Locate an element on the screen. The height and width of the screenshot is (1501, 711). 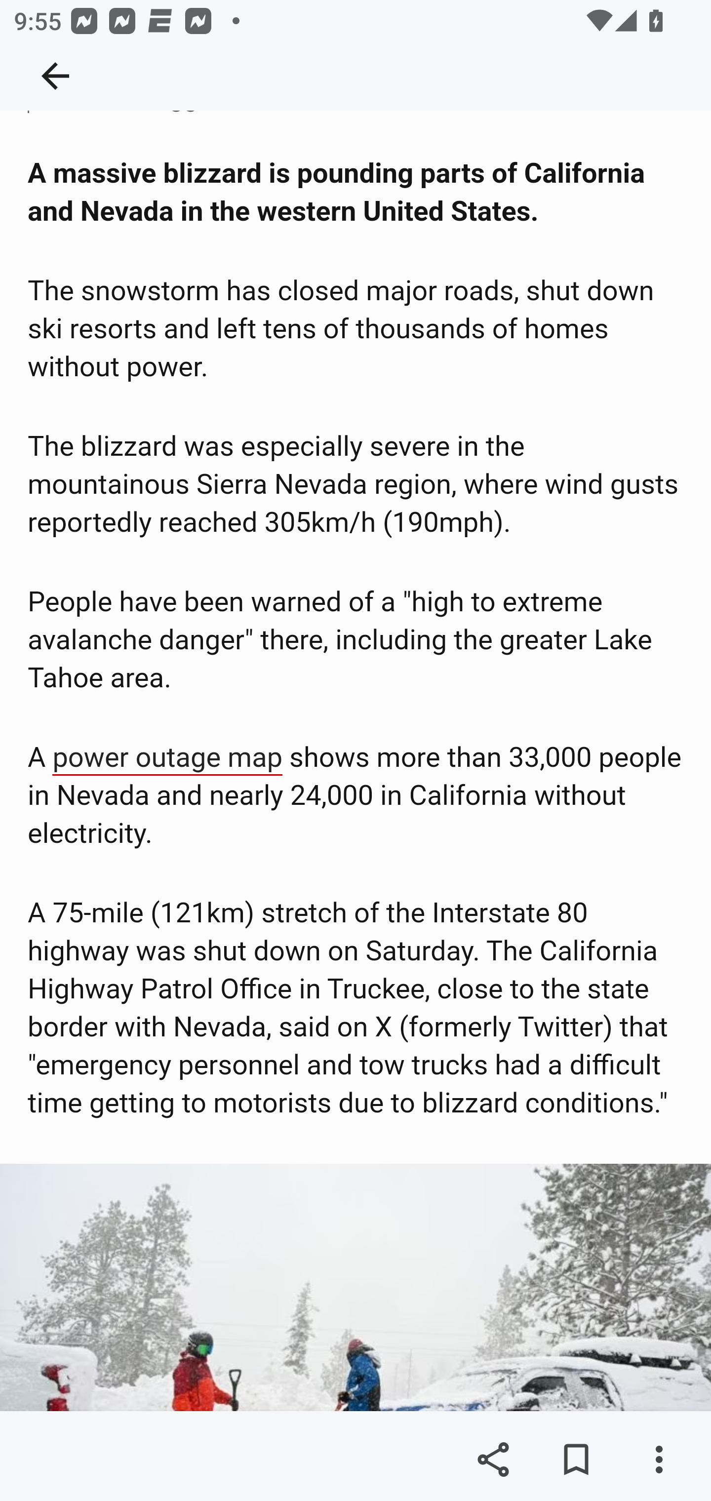
Navigate up is located at coordinates (55, 76).